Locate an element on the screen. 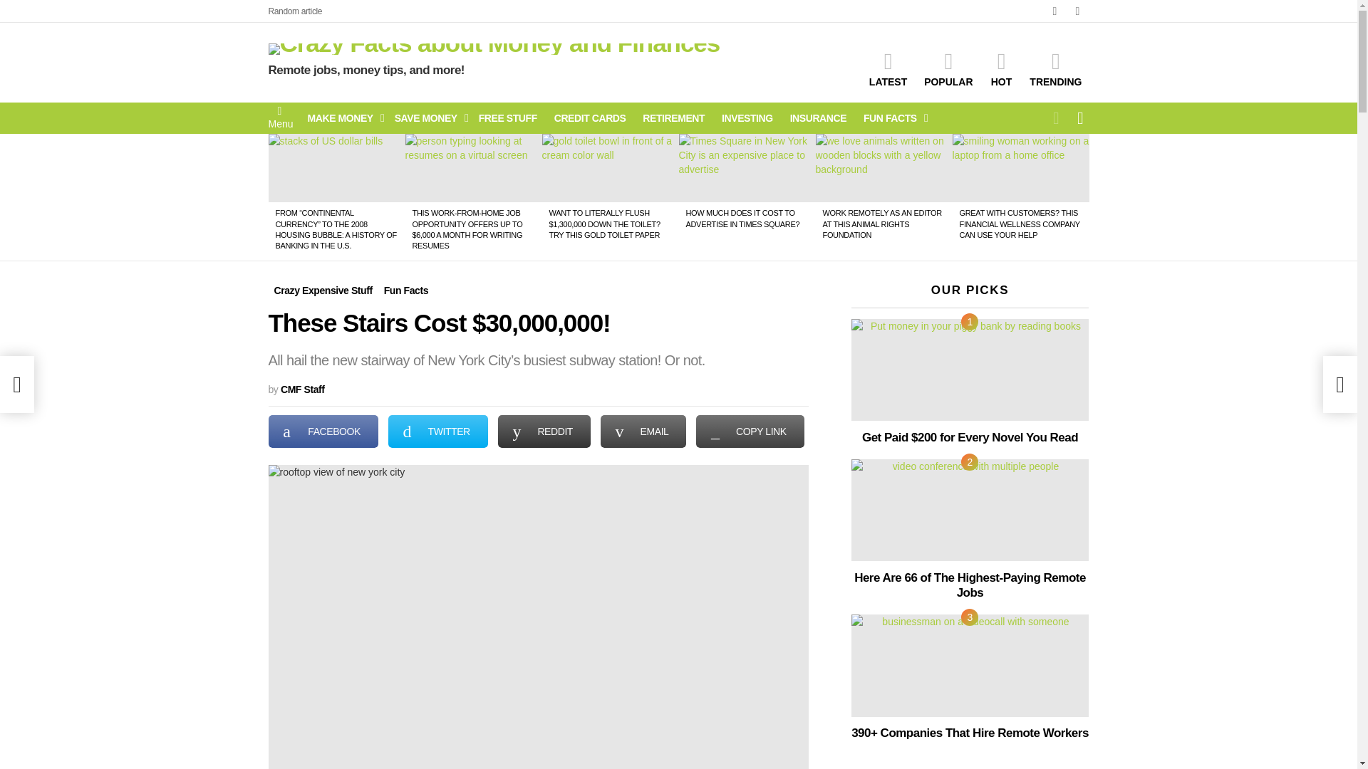  TRENDING is located at coordinates (1055, 69).